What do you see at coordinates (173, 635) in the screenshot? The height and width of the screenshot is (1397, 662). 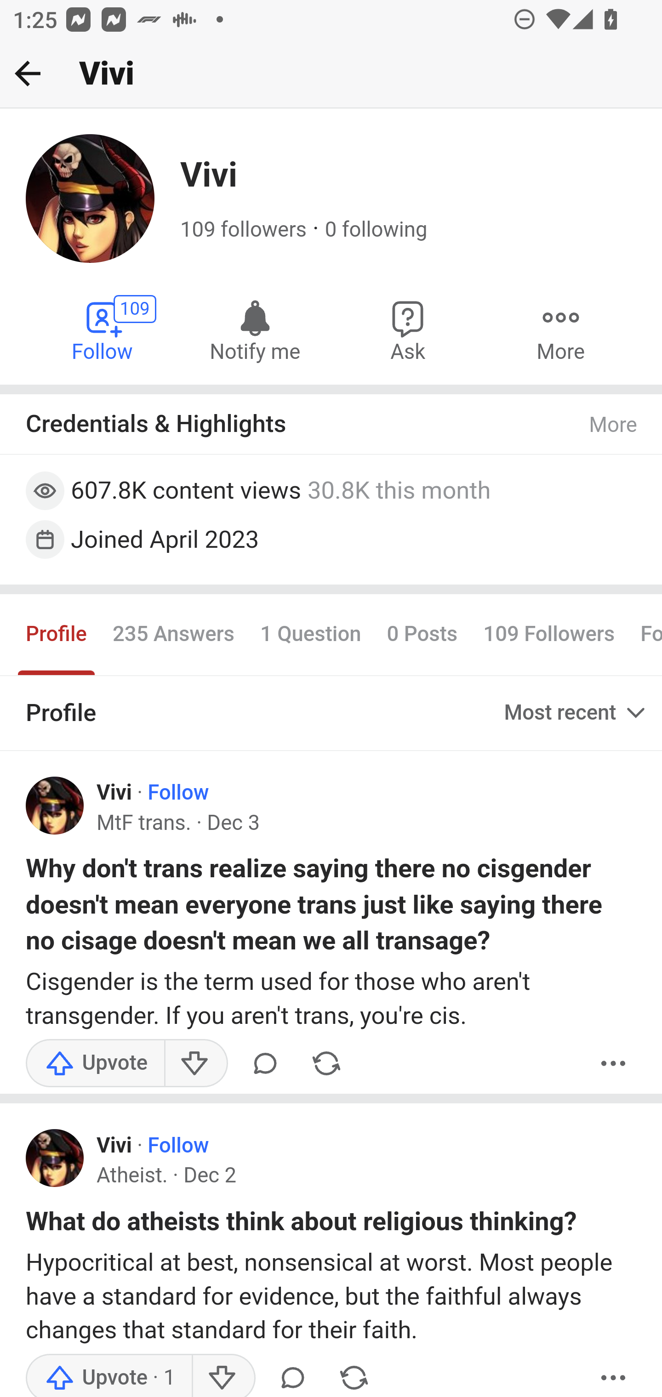 I see `235 Answers` at bounding box center [173, 635].